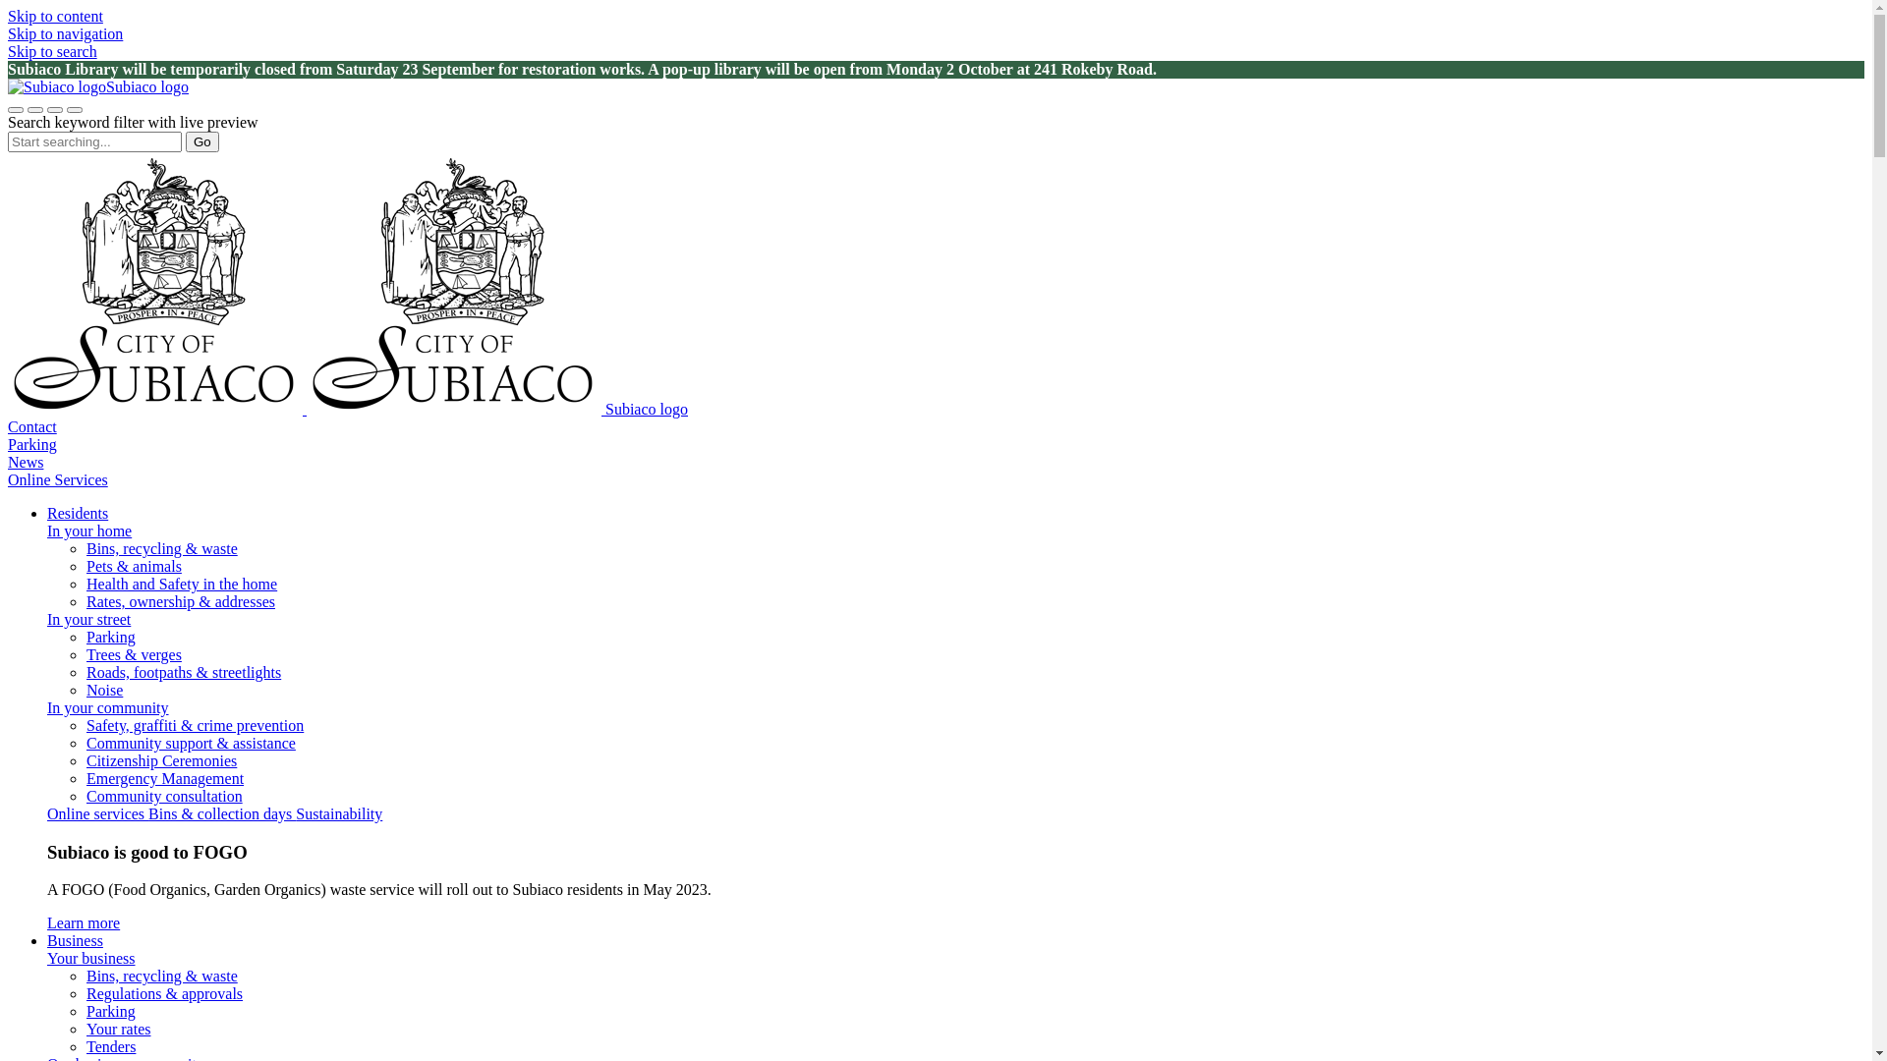 The image size is (1887, 1061). I want to click on Trees & verges, so click(134, 654).